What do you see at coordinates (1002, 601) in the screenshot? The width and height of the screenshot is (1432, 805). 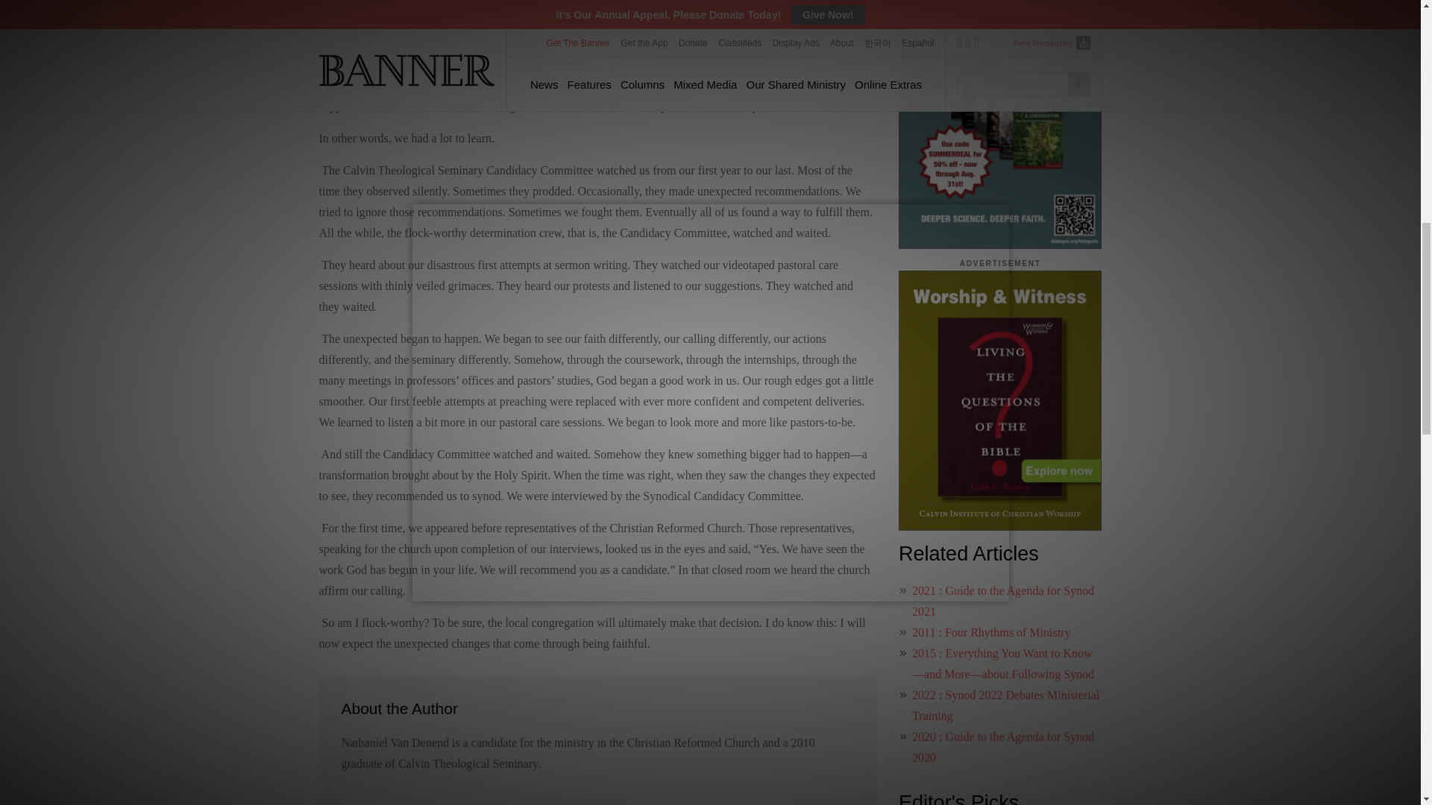 I see `2021 : Guide to the Agenda for Synod 2021` at bounding box center [1002, 601].